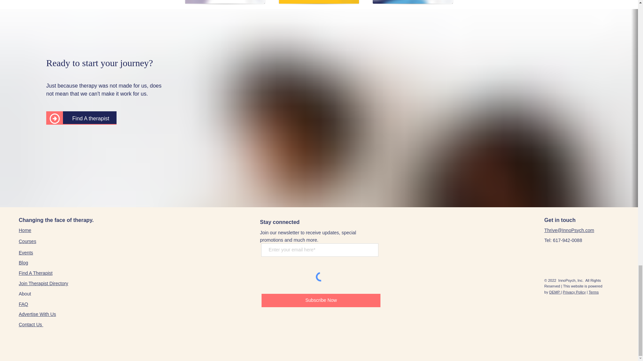 Image resolution: width=643 pixels, height=361 pixels. What do you see at coordinates (25, 230) in the screenshot?
I see `Home` at bounding box center [25, 230].